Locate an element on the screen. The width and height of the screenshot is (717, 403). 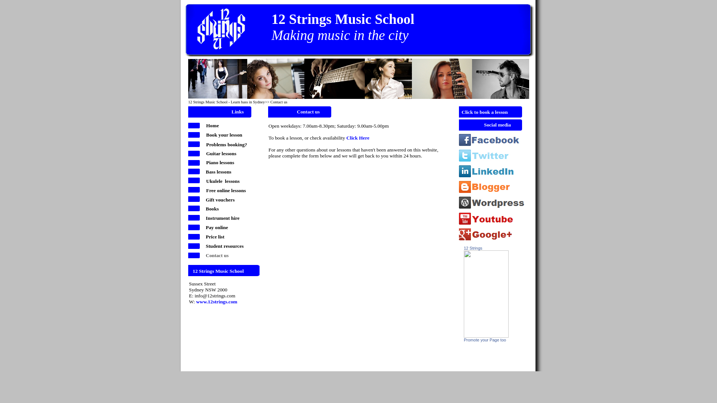
Instrument Hire is located at coordinates (195, 219).